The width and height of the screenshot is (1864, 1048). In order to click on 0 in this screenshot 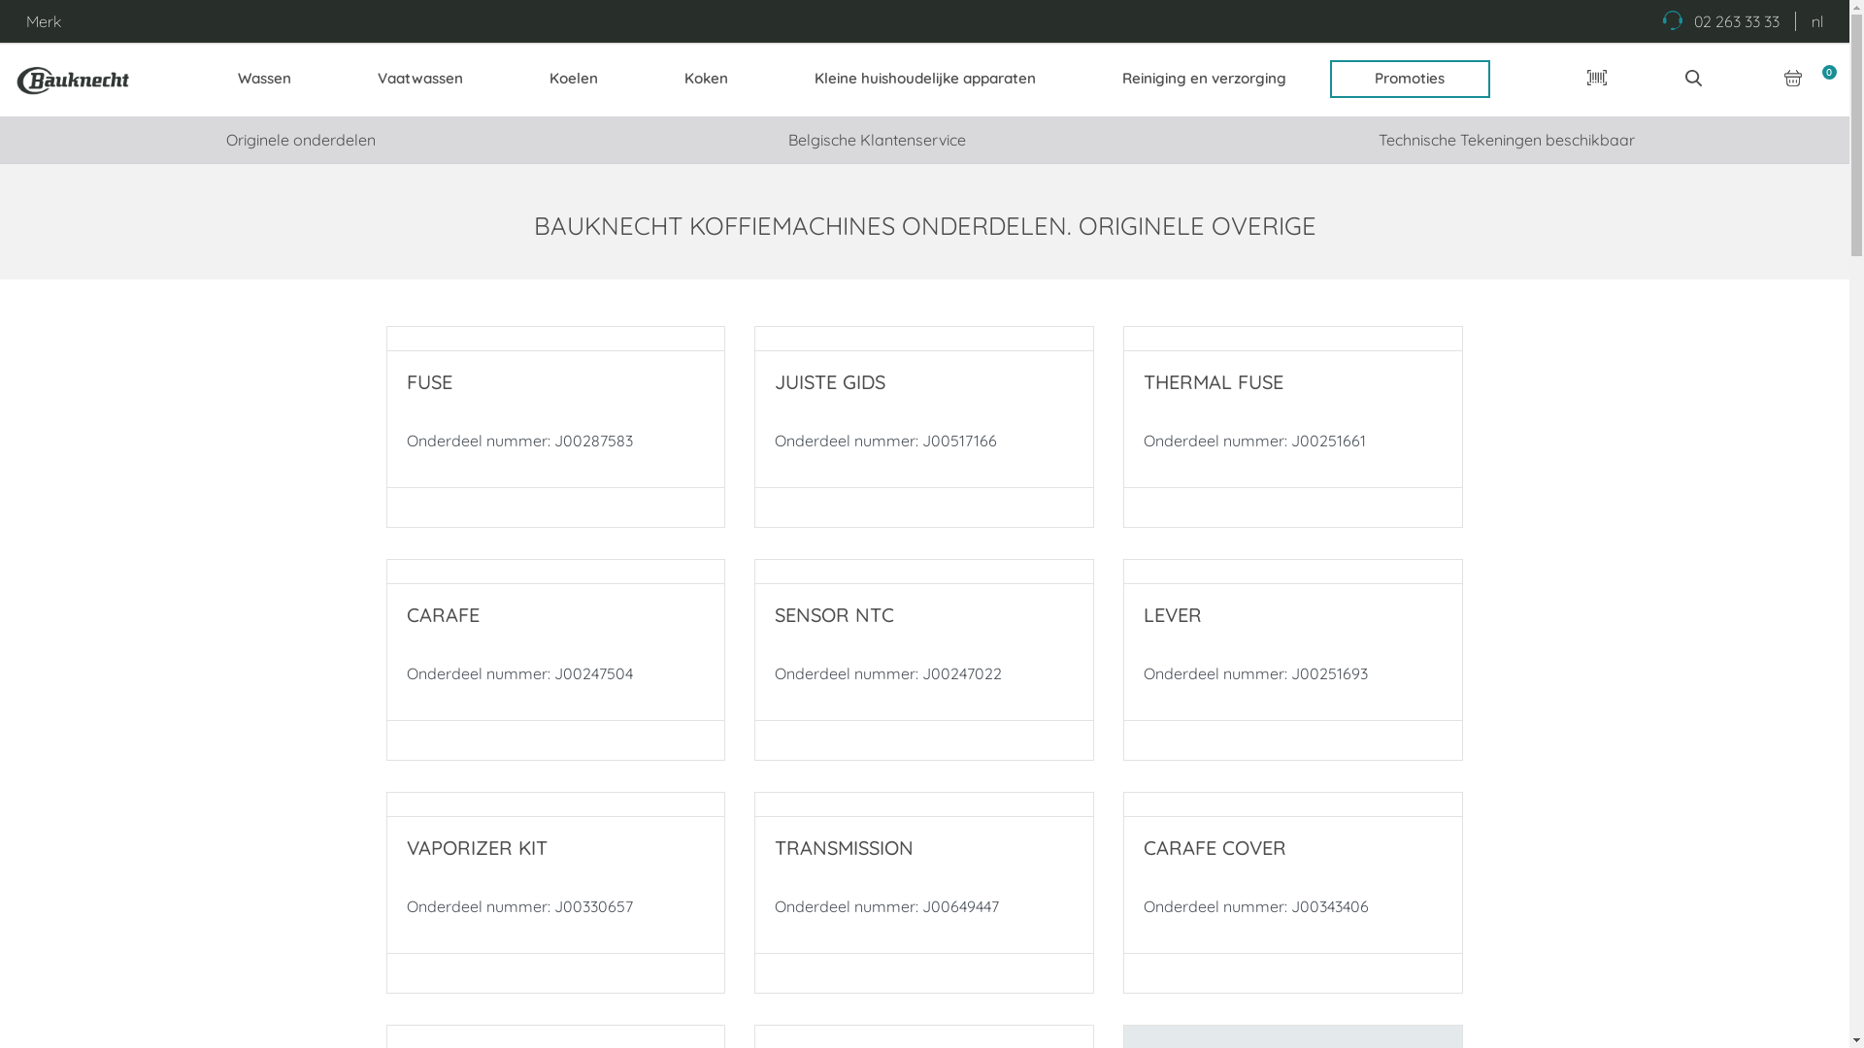, I will do `click(1794, 78)`.